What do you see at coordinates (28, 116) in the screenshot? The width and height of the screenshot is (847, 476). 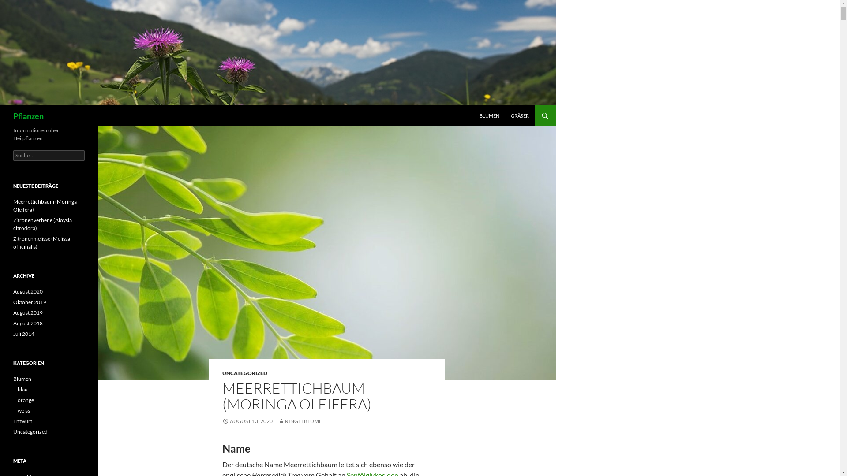 I see `Pflanzen` at bounding box center [28, 116].